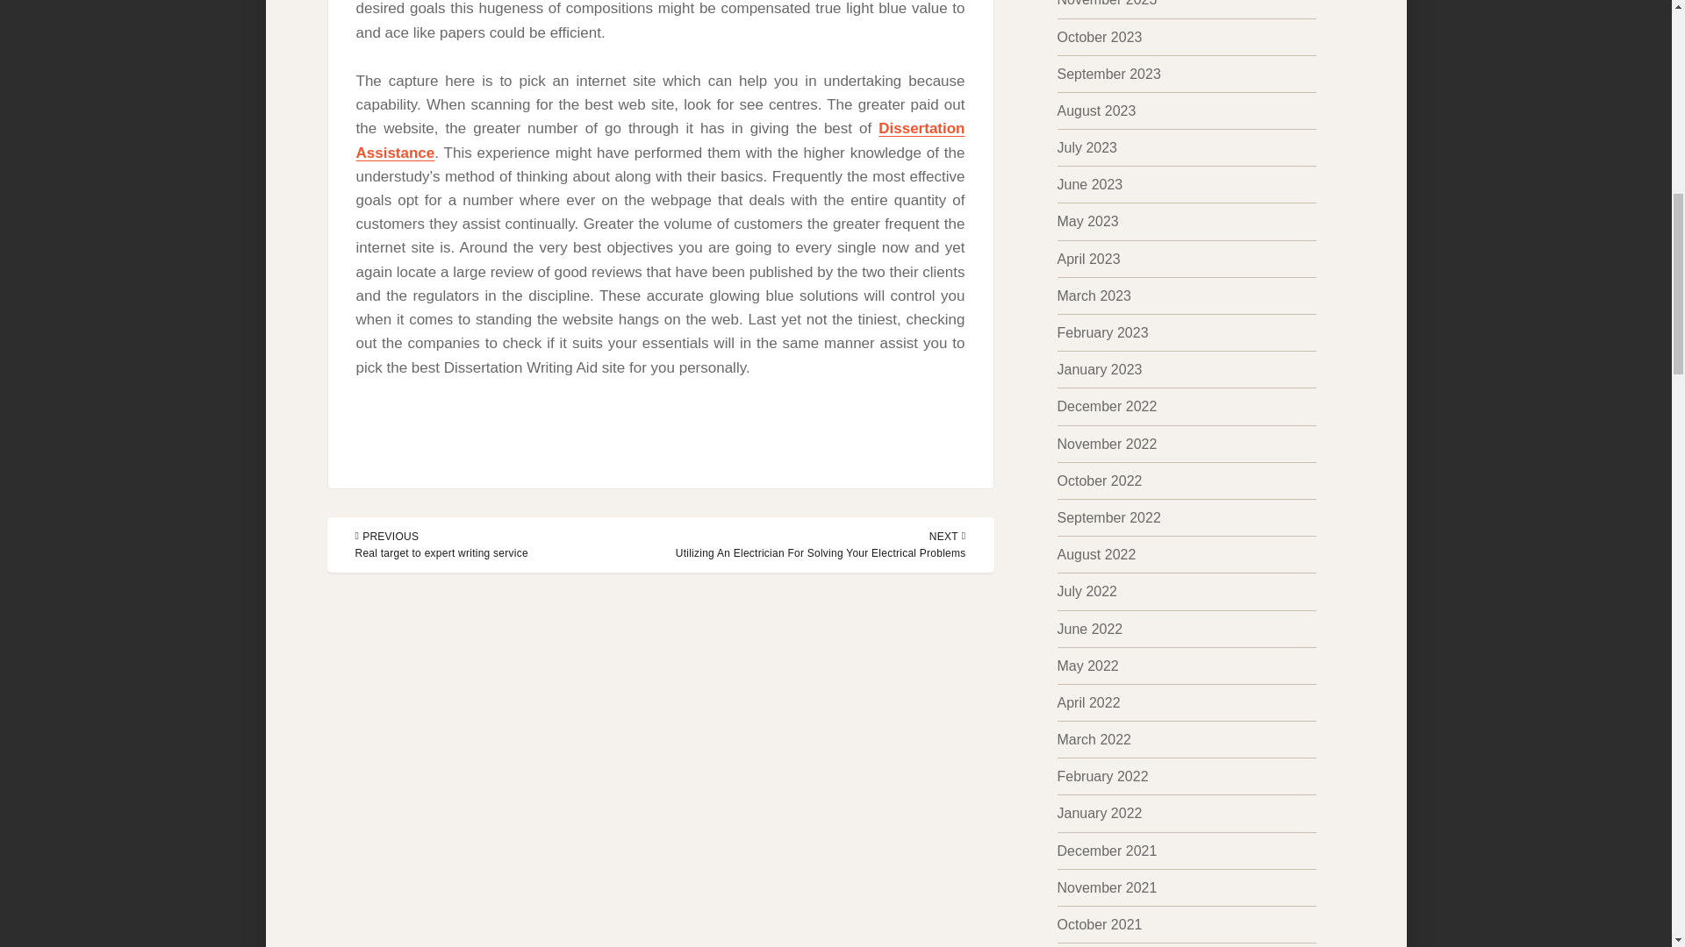  Describe the element at coordinates (1101, 332) in the screenshot. I see `February 2023` at that location.